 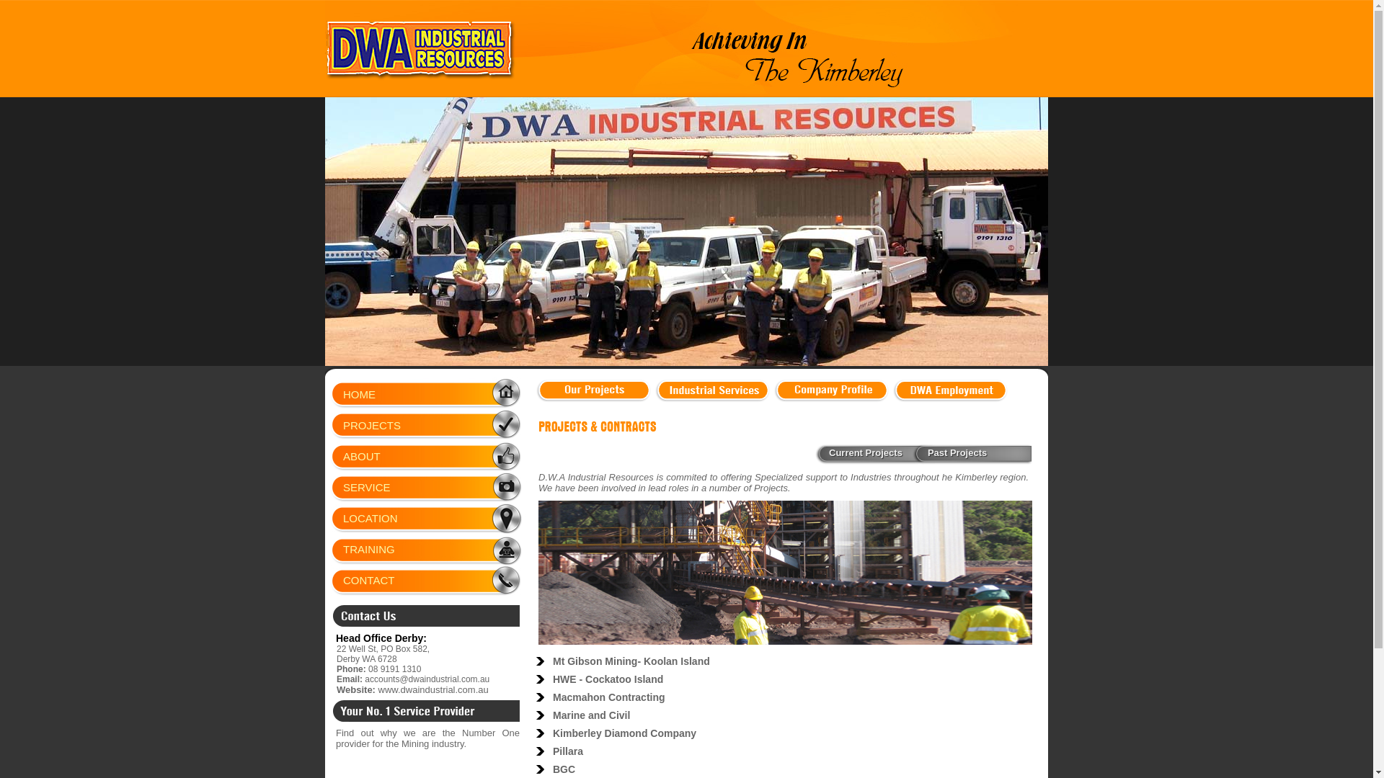 What do you see at coordinates (591, 715) in the screenshot?
I see `Marine and Civil` at bounding box center [591, 715].